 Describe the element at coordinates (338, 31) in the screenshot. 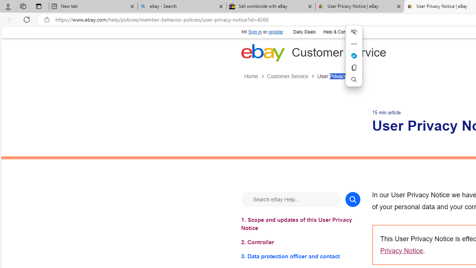

I see `Help & Contact` at that location.